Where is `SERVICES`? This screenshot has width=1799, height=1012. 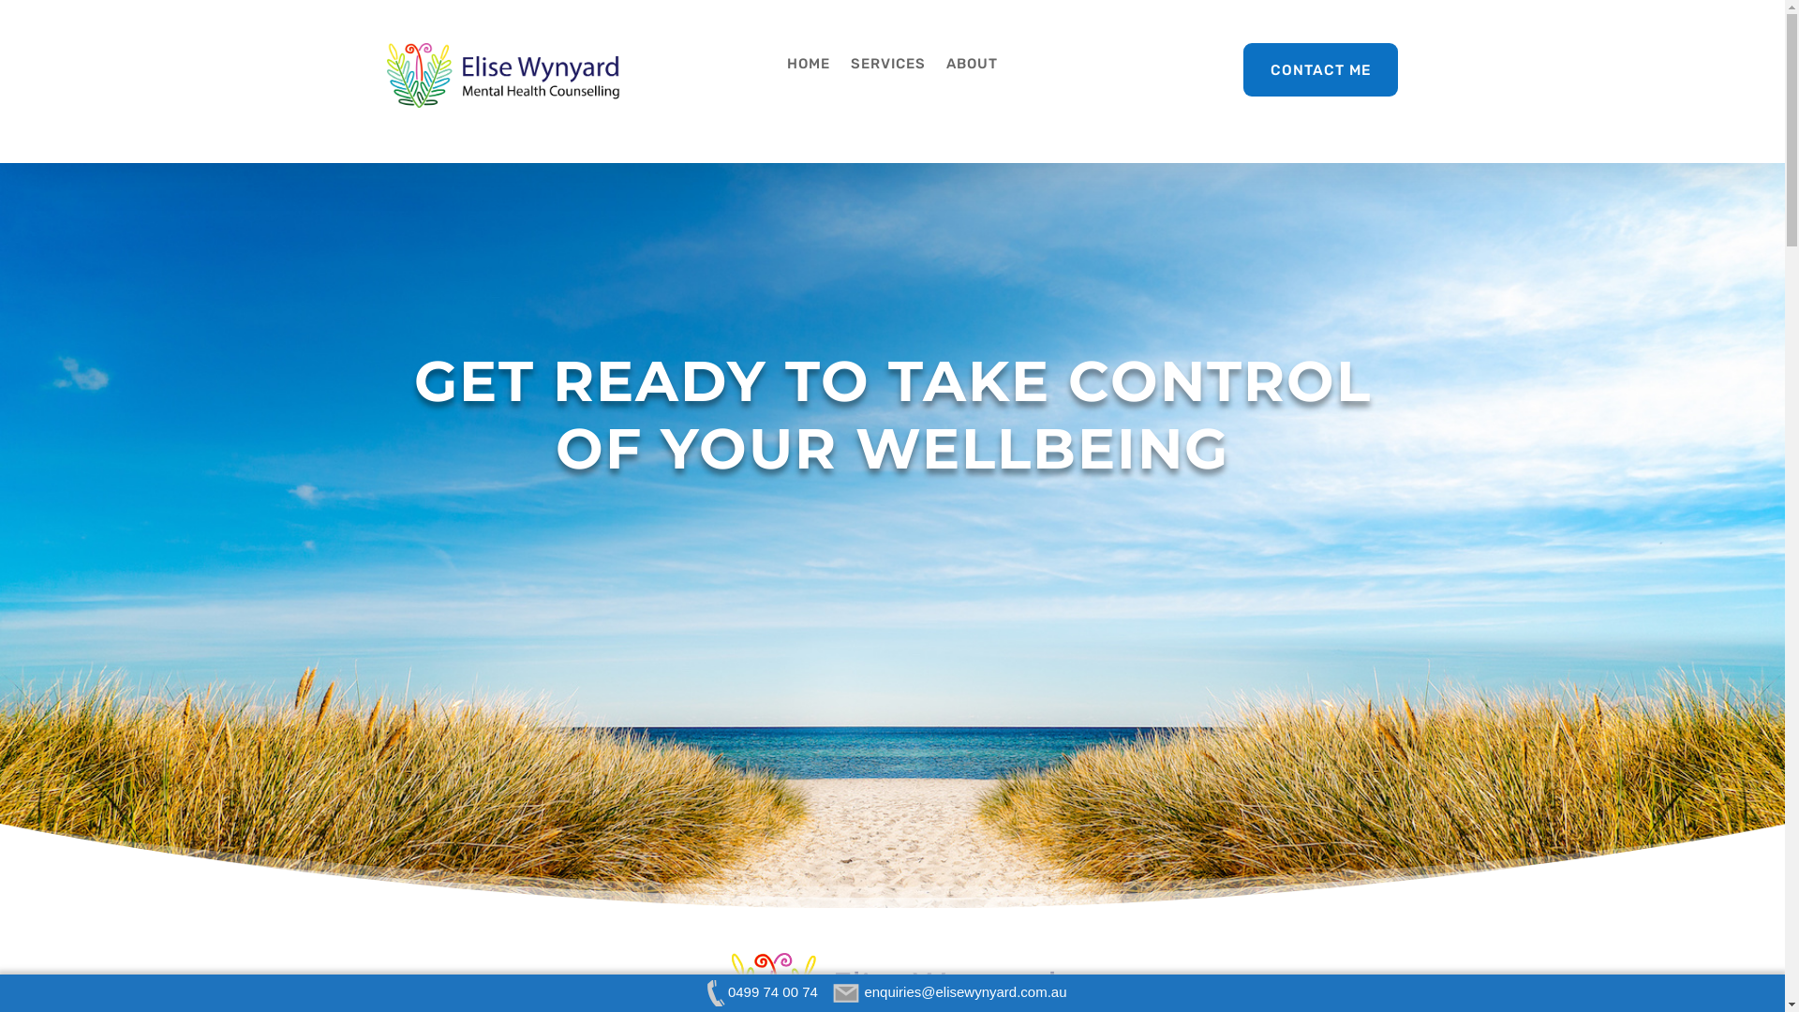 SERVICES is located at coordinates (888, 67).